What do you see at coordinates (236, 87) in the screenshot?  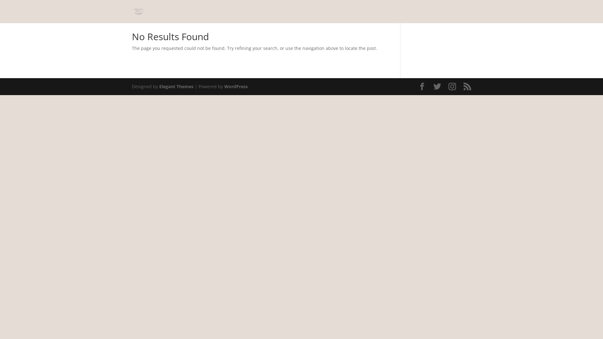 I see `WordPress` at bounding box center [236, 87].